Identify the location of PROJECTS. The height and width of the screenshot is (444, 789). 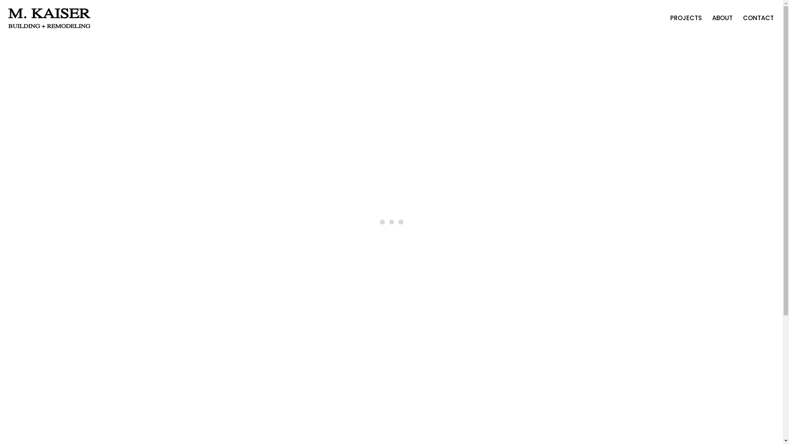
(686, 18).